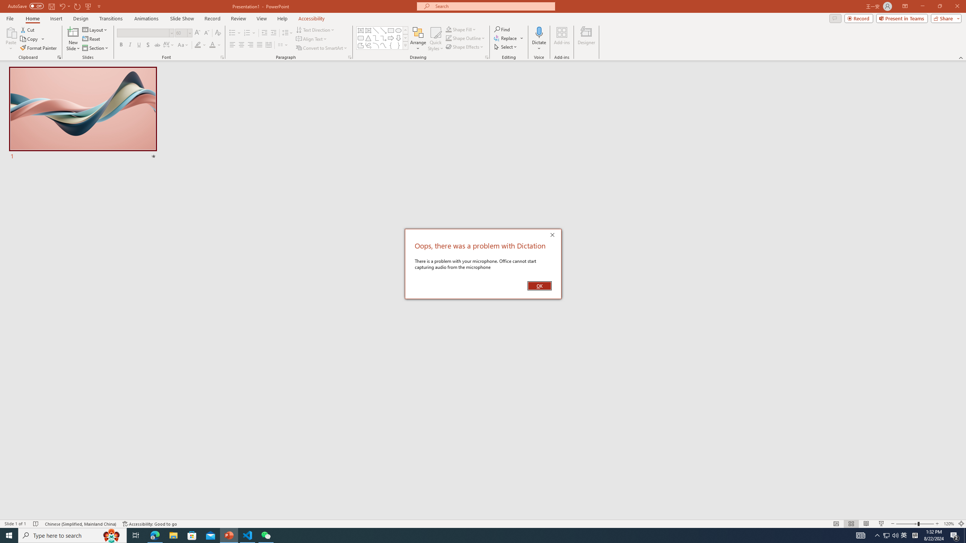  Describe the element at coordinates (266, 535) in the screenshot. I see `WeChat - 1 running window` at that location.